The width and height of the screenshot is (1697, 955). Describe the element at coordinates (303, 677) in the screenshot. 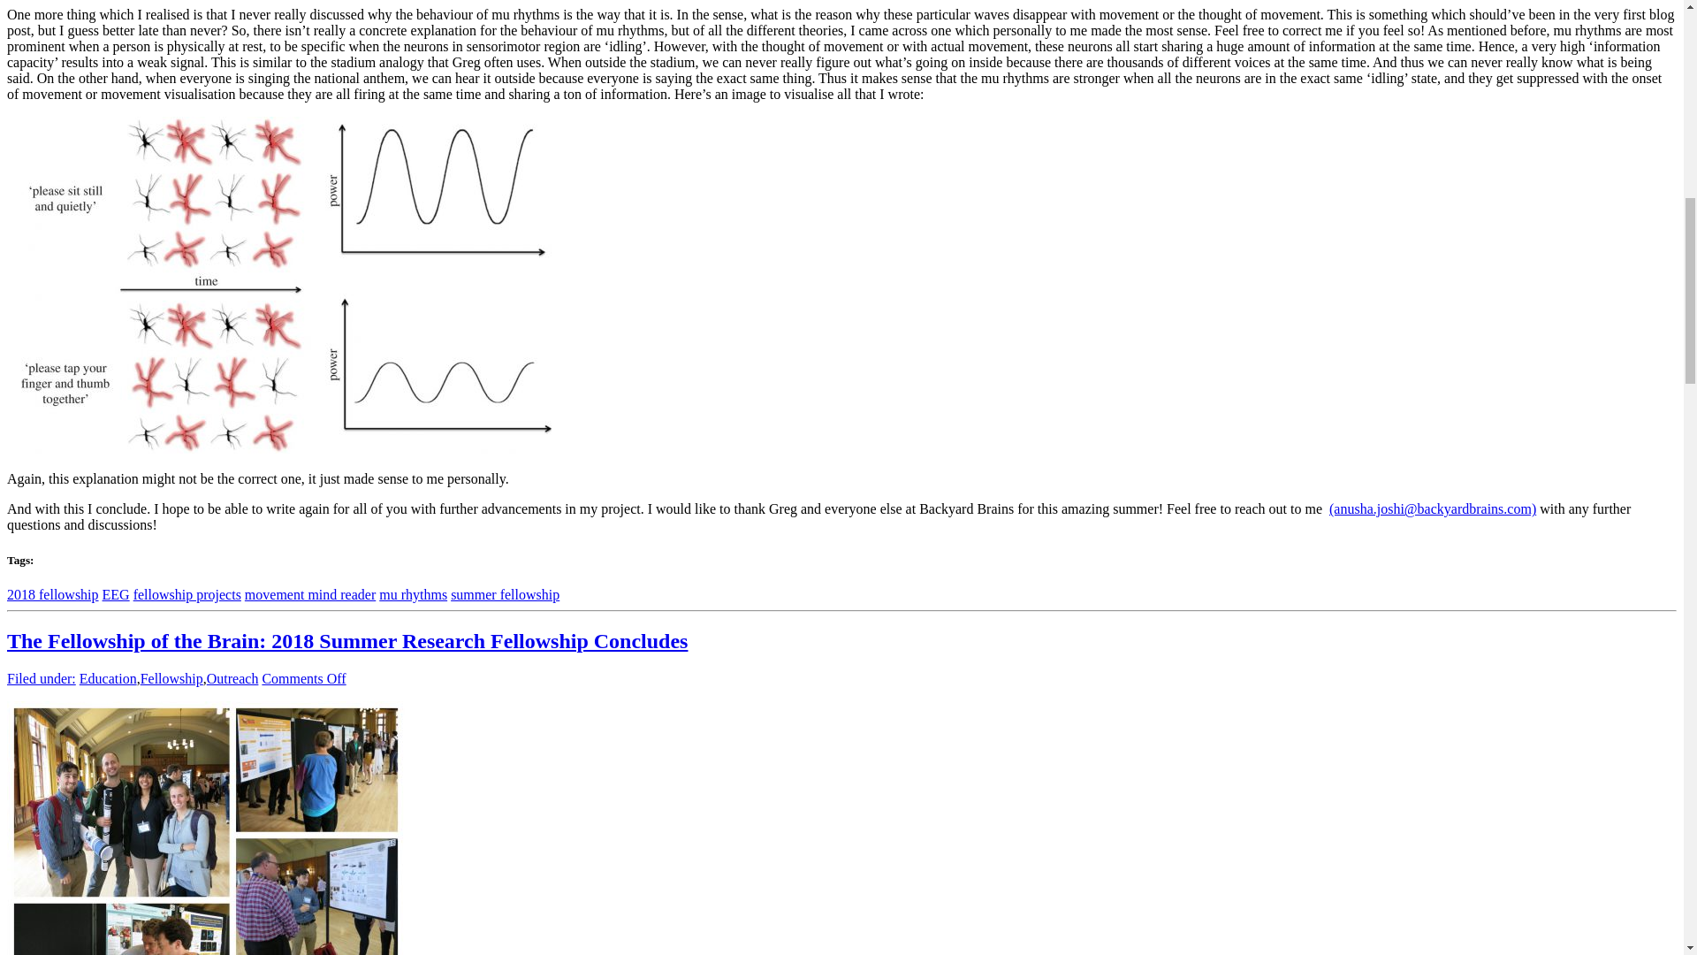

I see `Comments Off` at that location.